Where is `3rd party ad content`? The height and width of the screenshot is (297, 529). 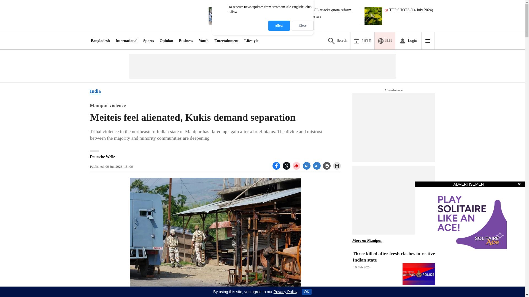 3rd party ad content is located at coordinates (262, 66).